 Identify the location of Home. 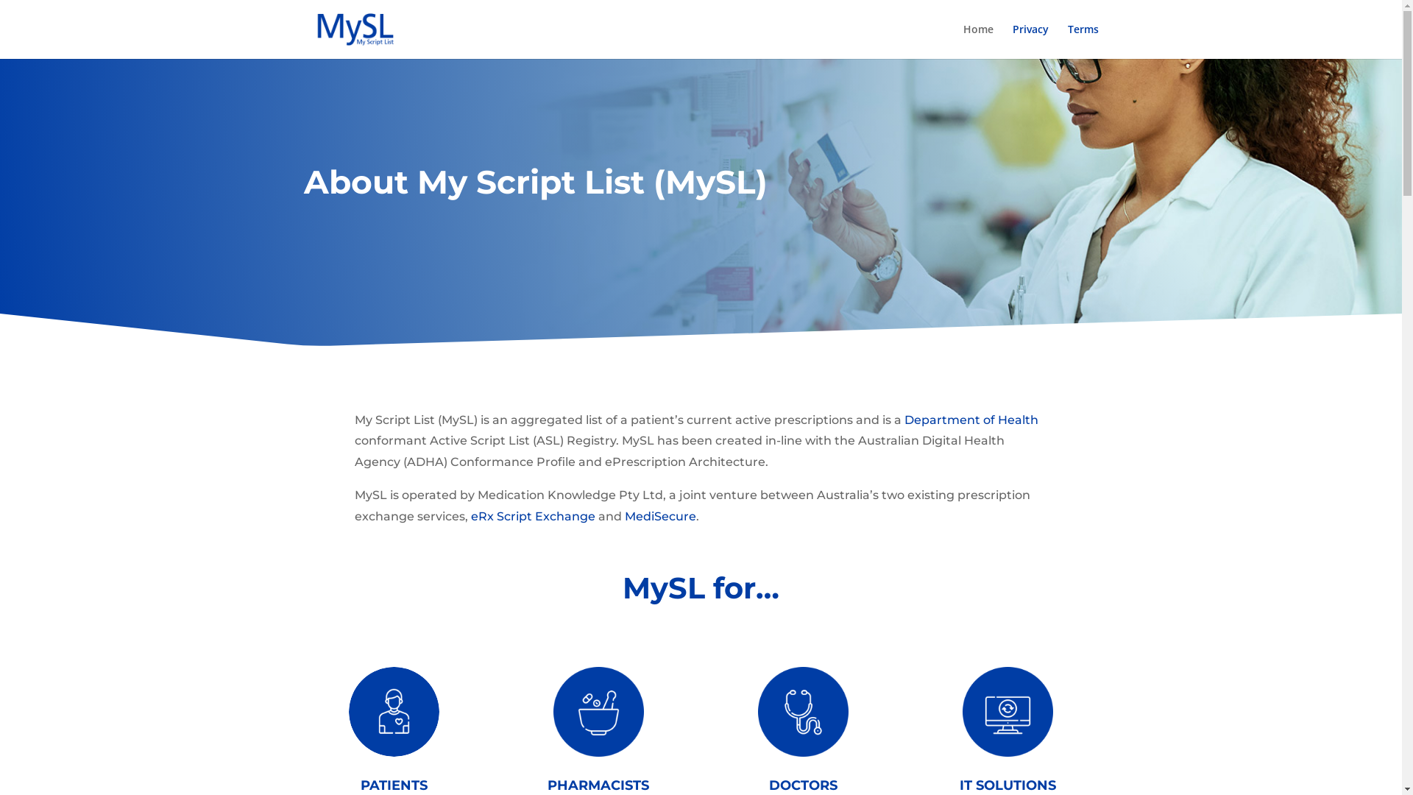
(977, 41).